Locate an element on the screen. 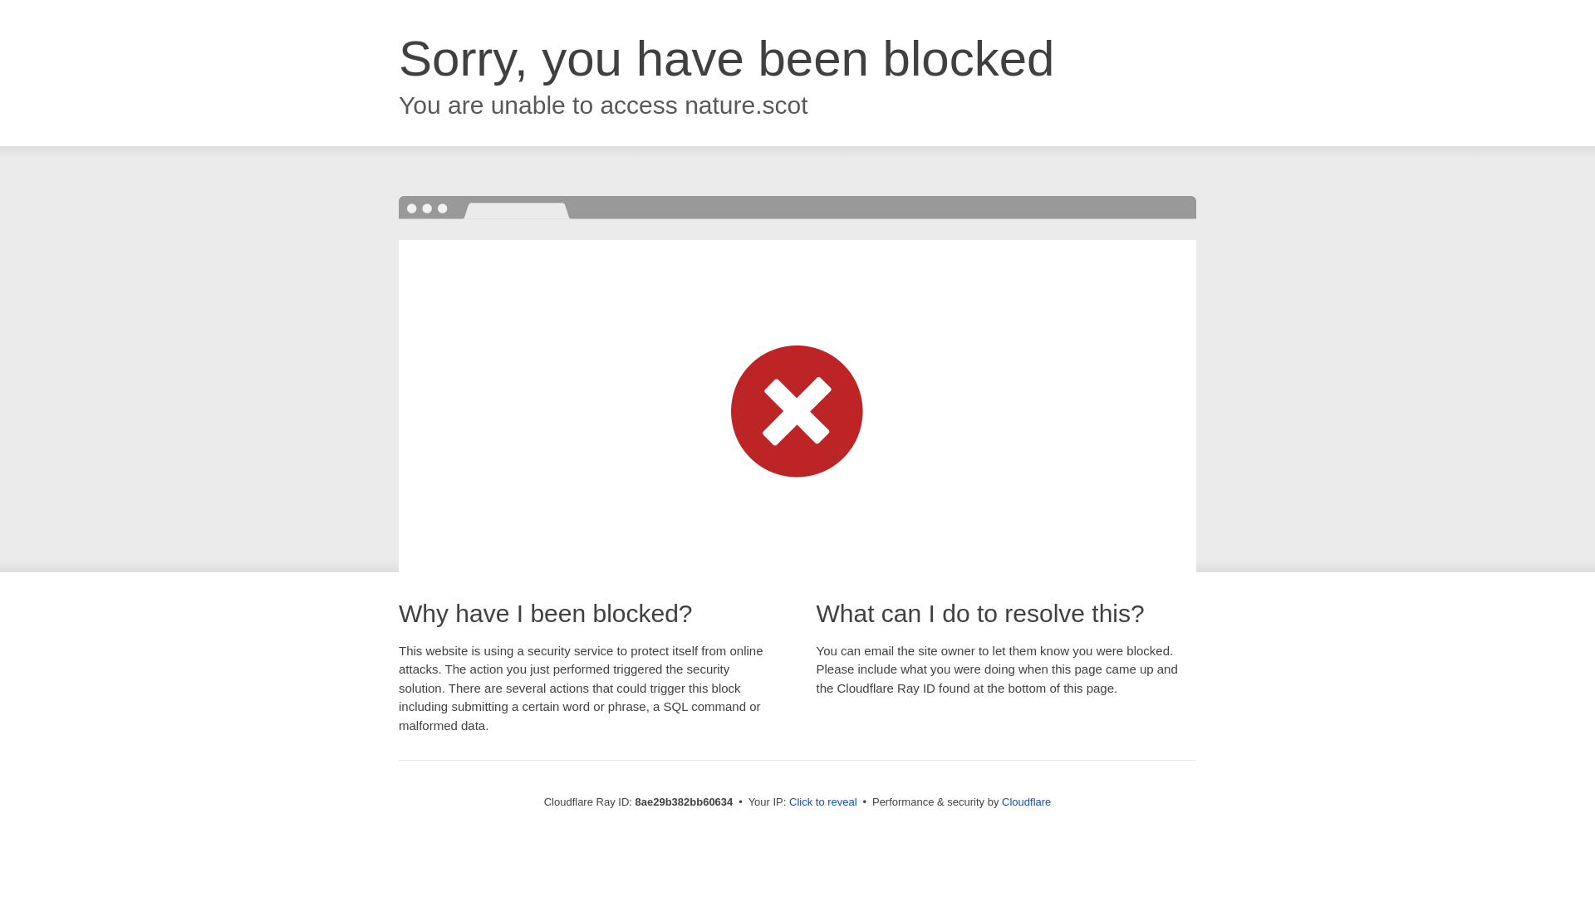  Click to reveal is located at coordinates (823, 802).